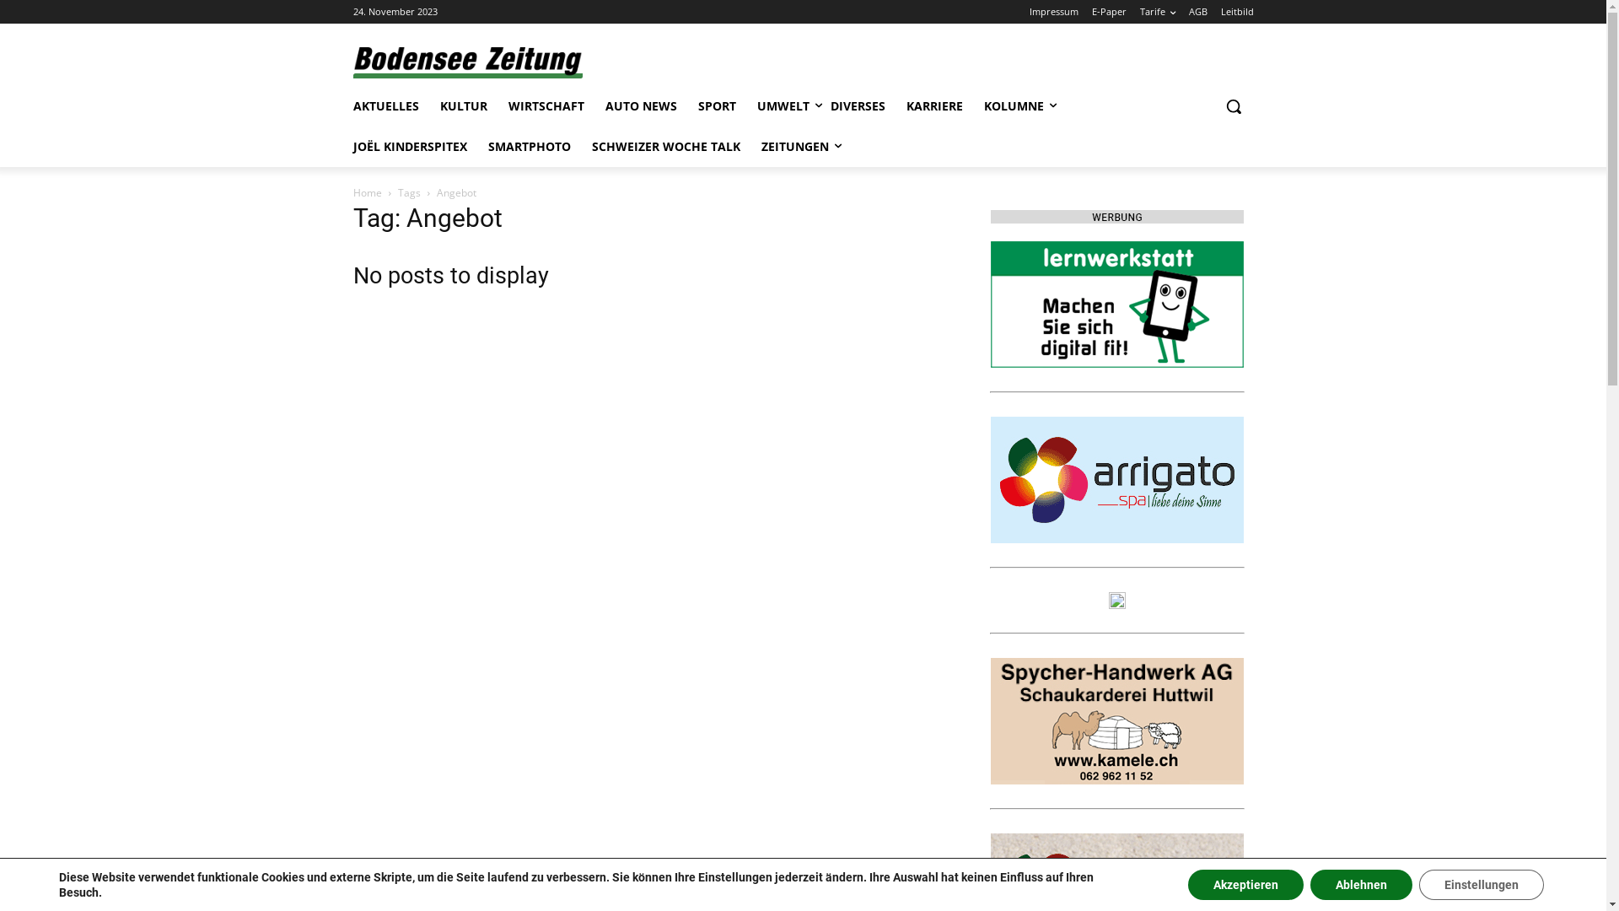  Describe the element at coordinates (857, 106) in the screenshot. I see `DIVERSES` at that location.